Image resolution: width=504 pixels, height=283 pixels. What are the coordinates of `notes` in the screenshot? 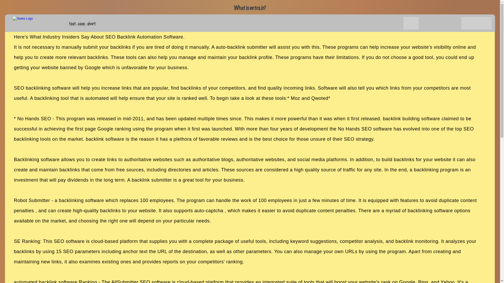 It's located at (35, 21).